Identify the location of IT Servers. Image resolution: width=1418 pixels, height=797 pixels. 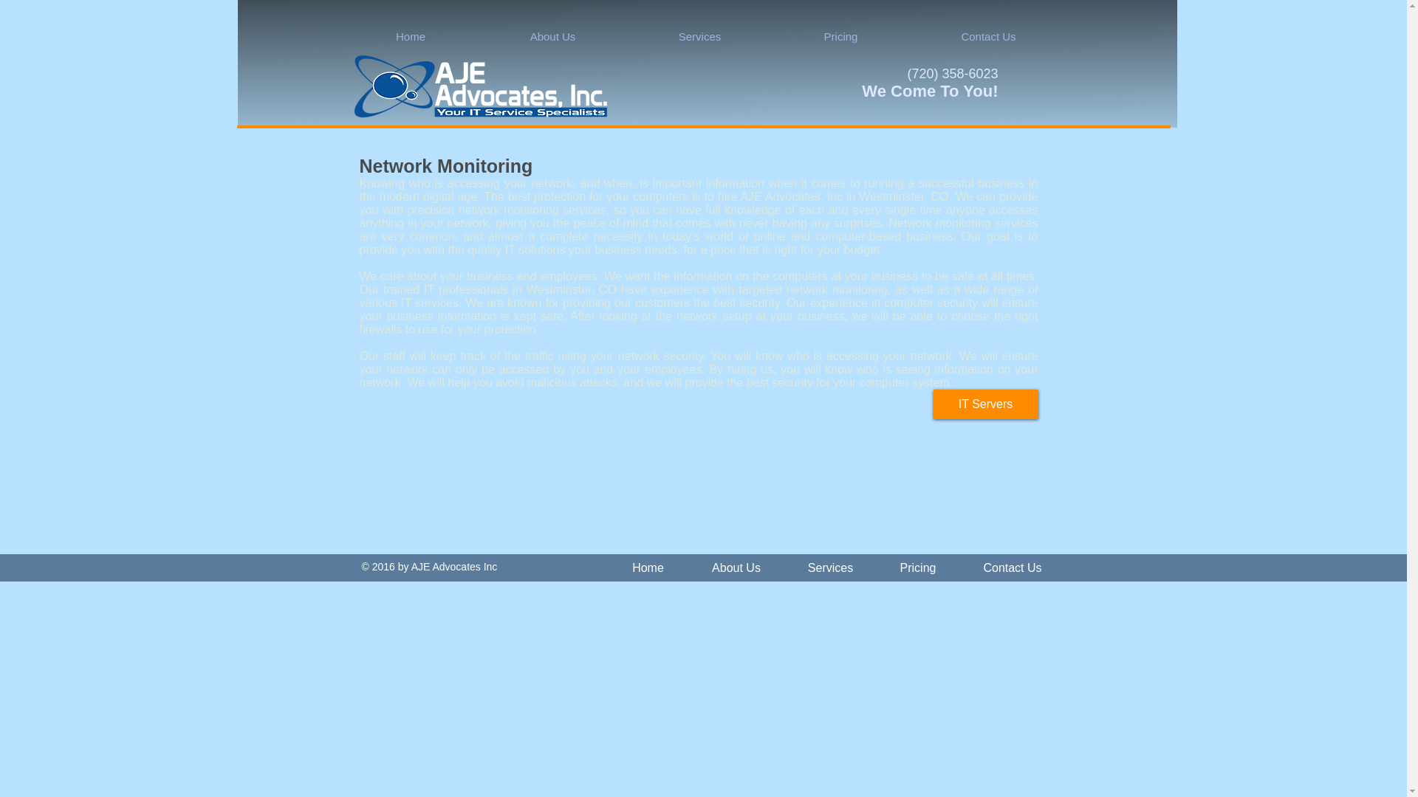
(985, 404).